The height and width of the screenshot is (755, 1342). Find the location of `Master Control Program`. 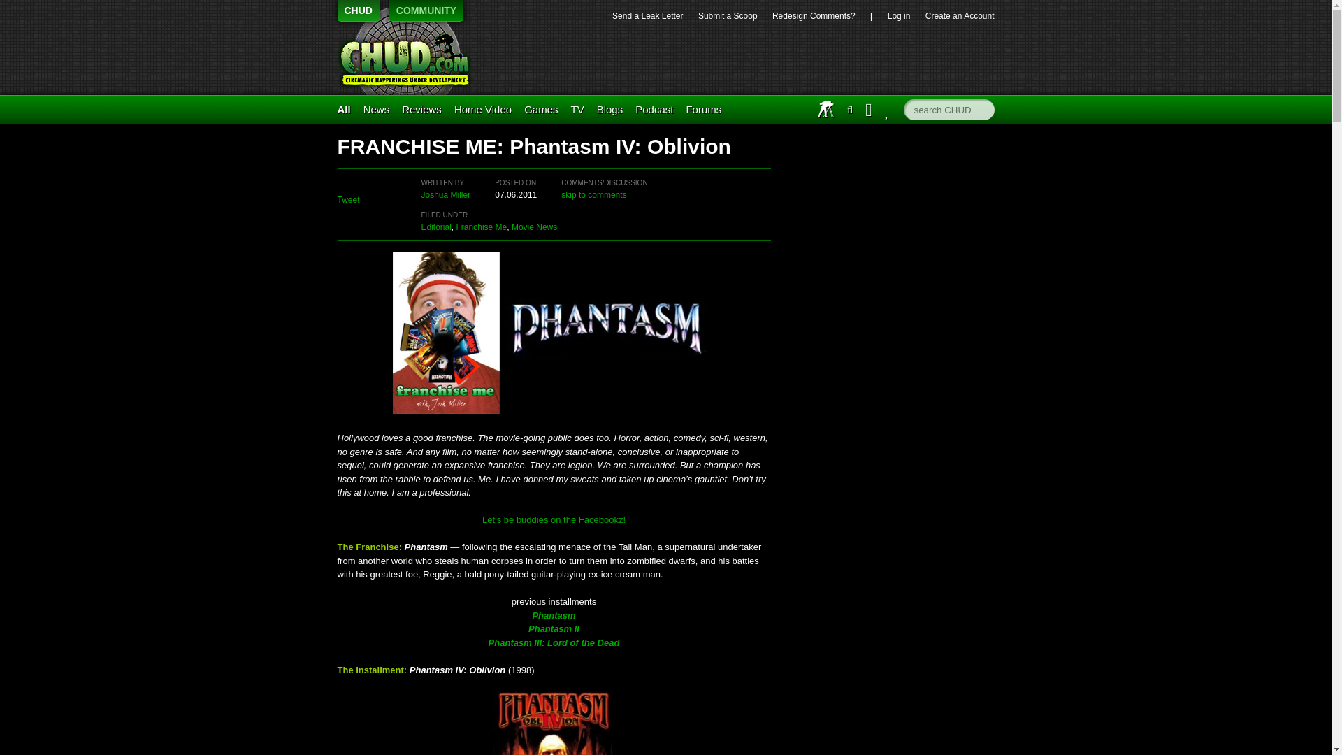

Master Control Program is located at coordinates (541, 109).